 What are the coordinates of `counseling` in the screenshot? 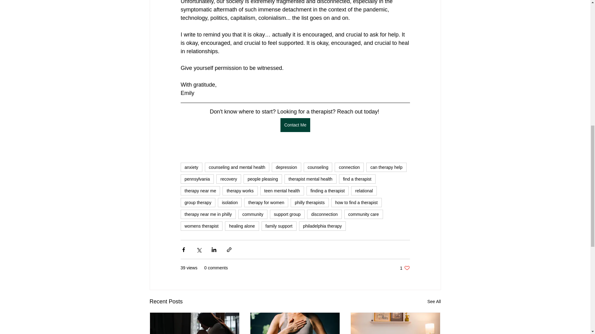 It's located at (318, 167).